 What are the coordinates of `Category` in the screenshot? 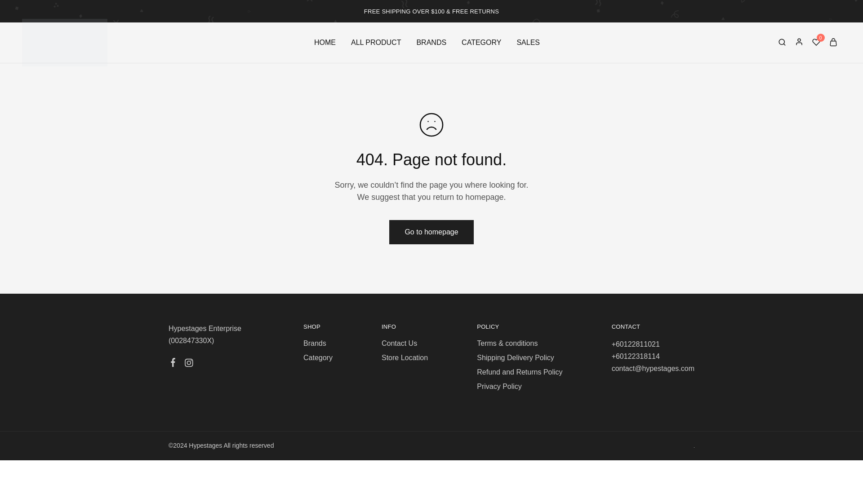 It's located at (318, 357).